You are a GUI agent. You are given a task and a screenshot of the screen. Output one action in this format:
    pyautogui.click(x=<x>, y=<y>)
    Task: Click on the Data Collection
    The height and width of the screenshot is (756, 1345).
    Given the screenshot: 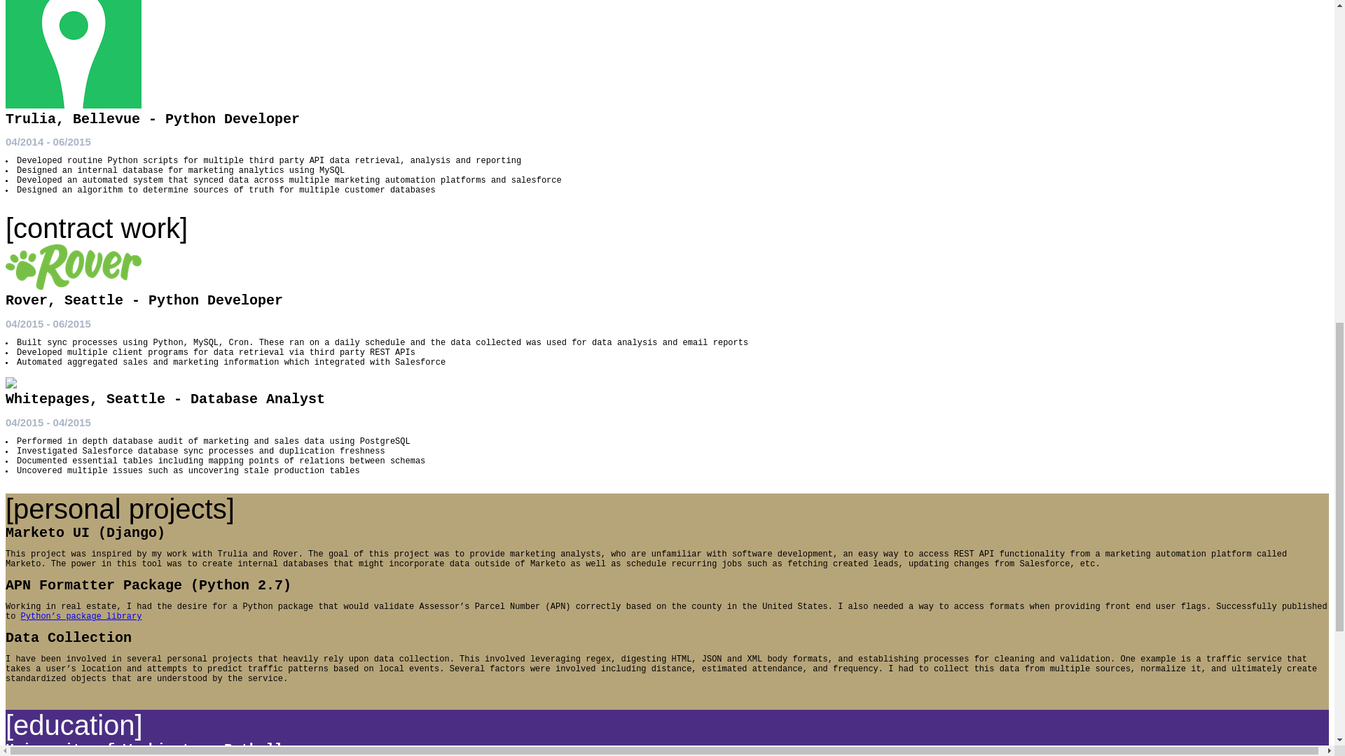 What is the action you would take?
    pyautogui.click(x=69, y=638)
    